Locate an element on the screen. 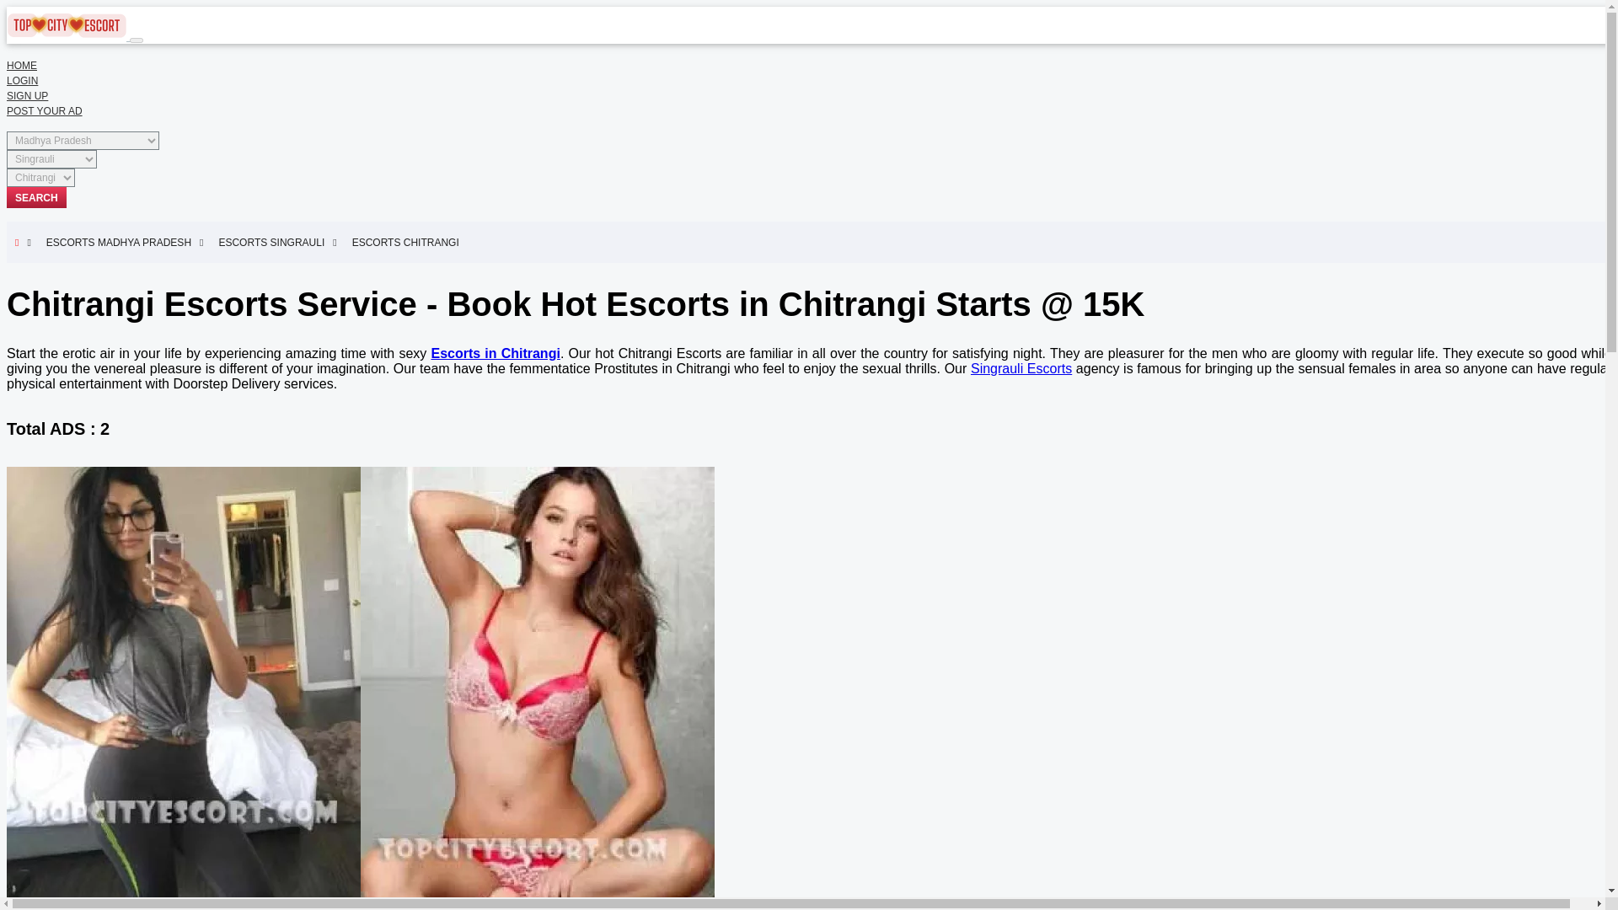 Image resolution: width=1618 pixels, height=910 pixels. POST YOUR AD is located at coordinates (44, 111).